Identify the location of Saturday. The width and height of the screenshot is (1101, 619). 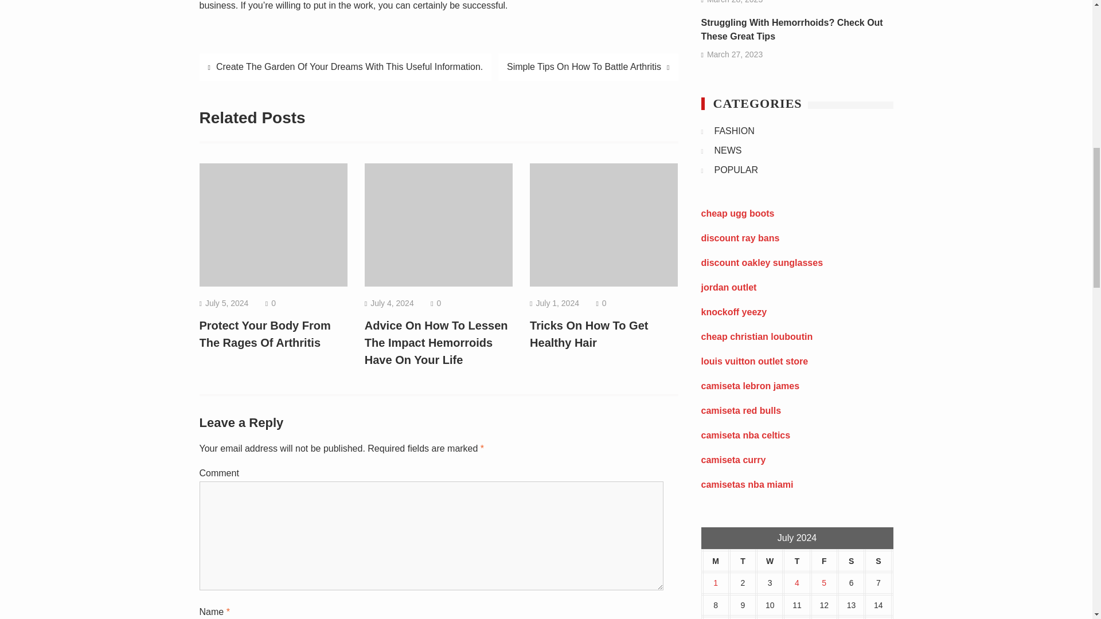
(851, 562).